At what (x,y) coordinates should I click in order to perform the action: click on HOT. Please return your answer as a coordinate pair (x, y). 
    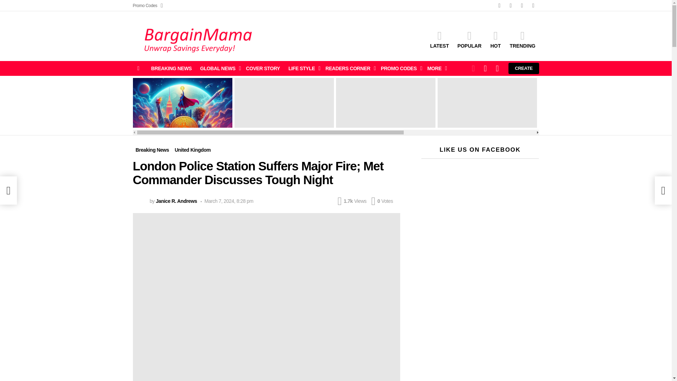
    Looking at the image, I should click on (495, 39).